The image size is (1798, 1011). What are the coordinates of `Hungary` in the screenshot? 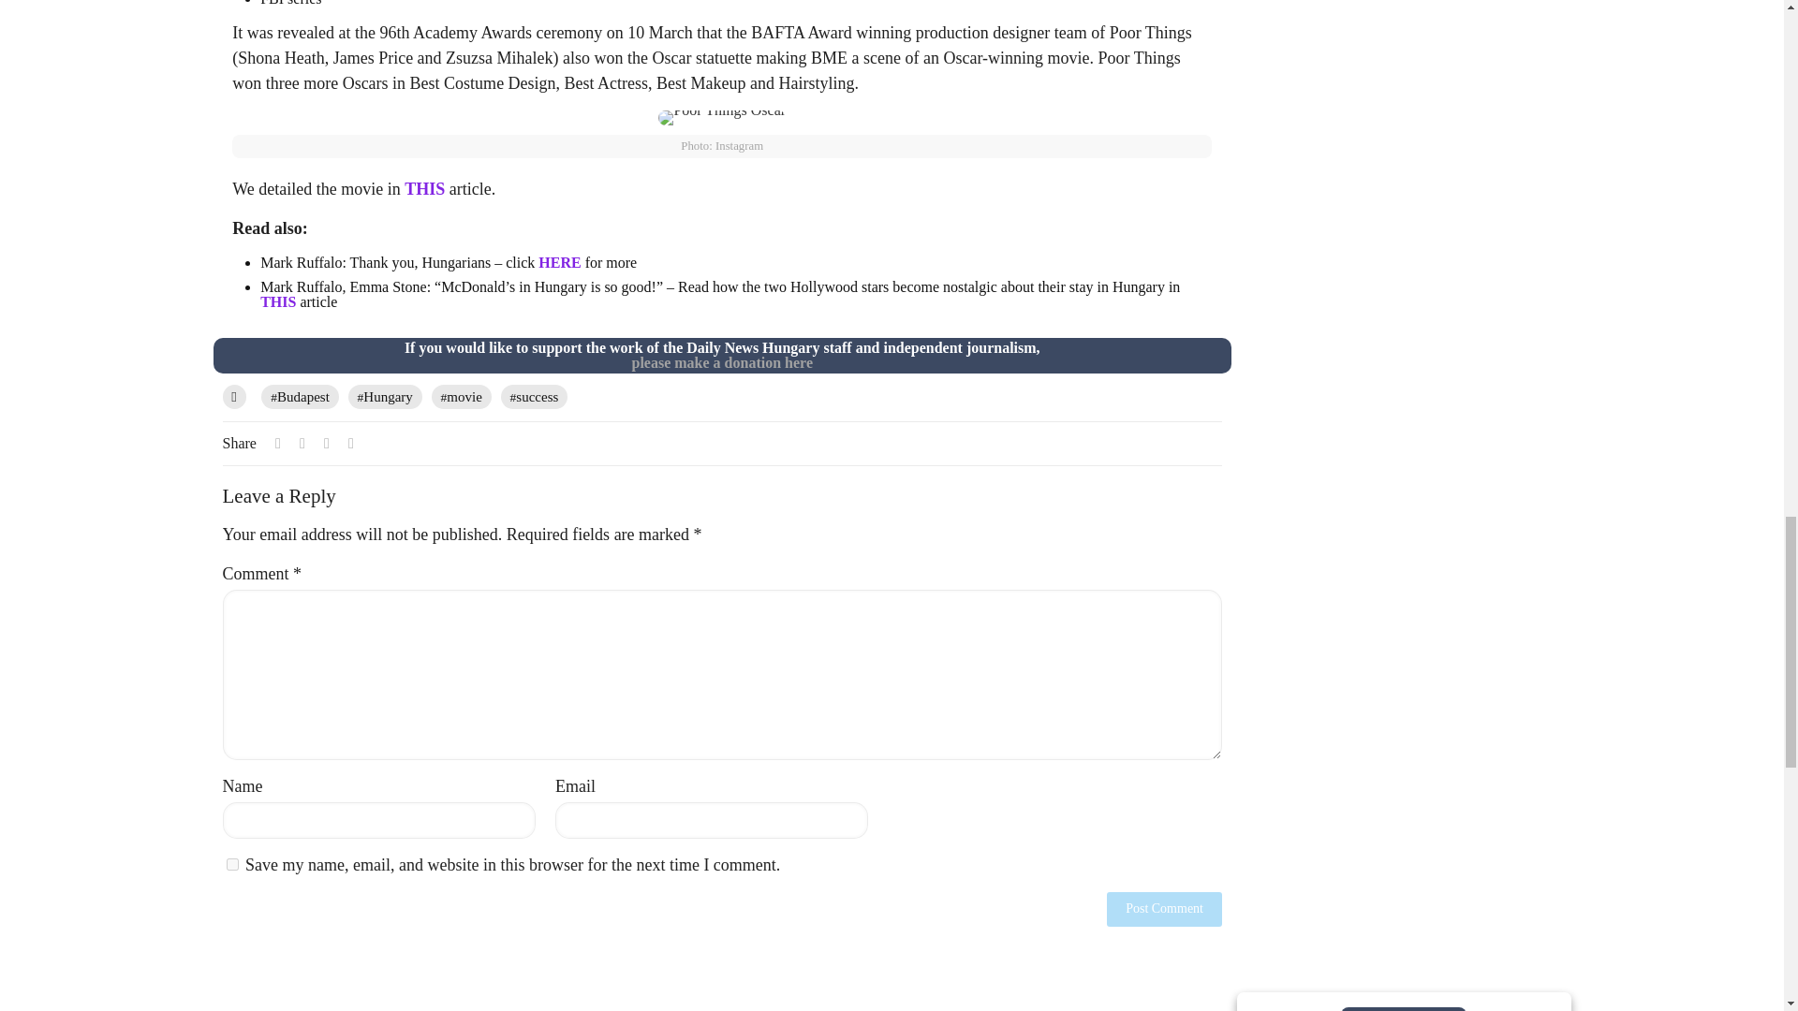 It's located at (386, 397).